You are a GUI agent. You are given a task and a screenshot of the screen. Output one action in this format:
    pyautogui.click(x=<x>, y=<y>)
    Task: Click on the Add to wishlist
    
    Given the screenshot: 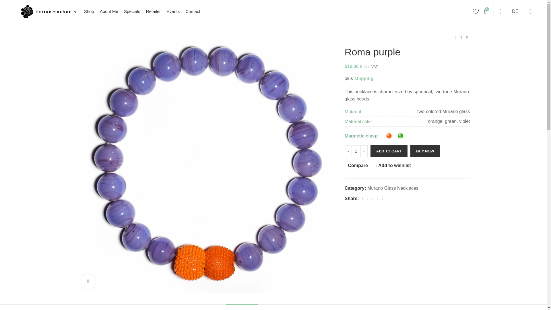 What is the action you would take?
    pyautogui.click(x=109, y=11)
    